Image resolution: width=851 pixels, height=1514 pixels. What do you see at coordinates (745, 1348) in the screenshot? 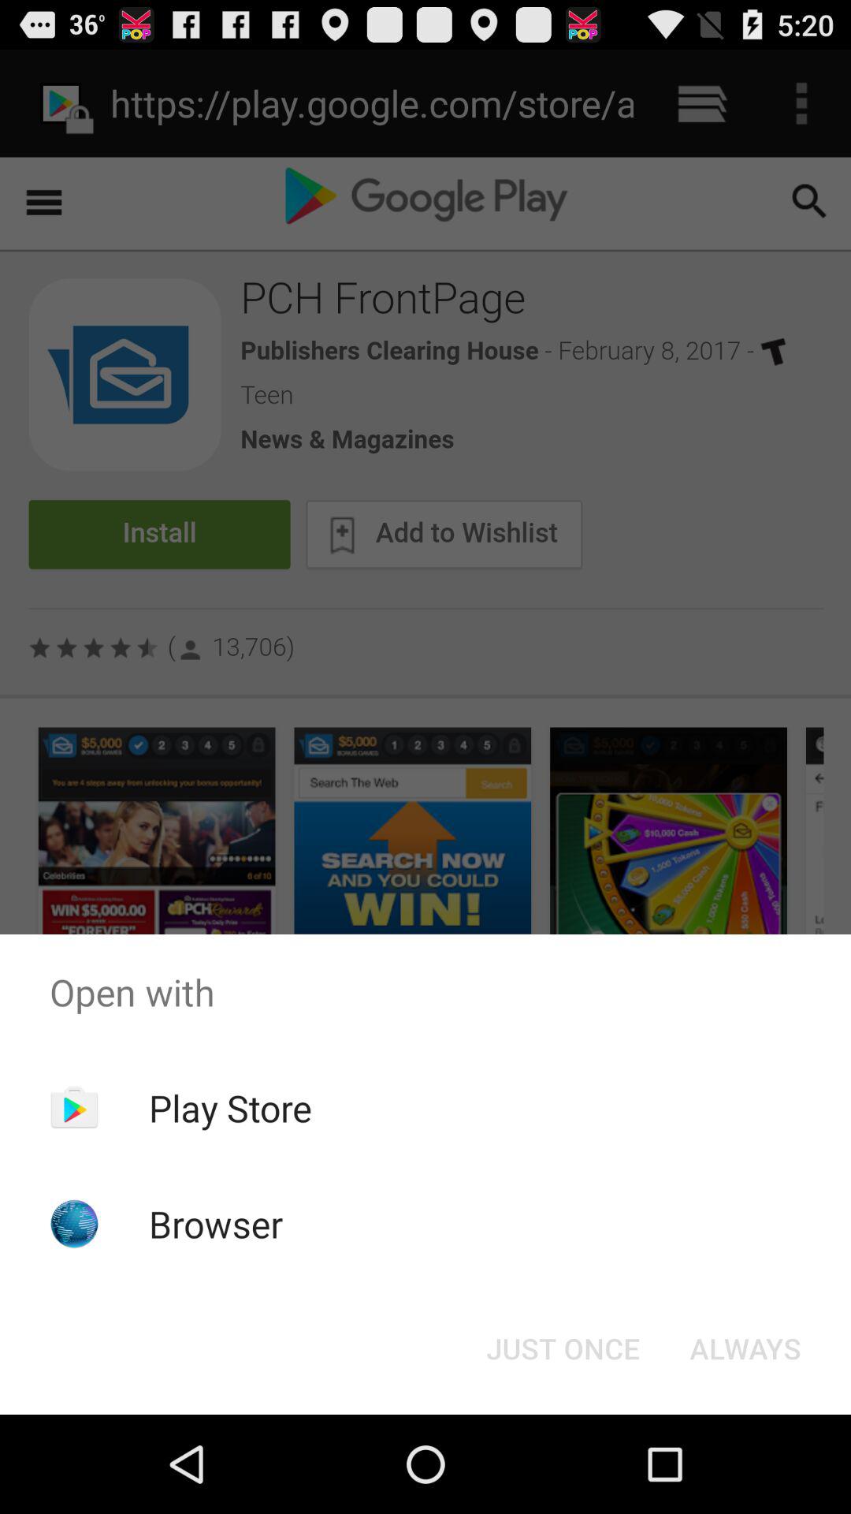
I see `turn on icon to the right of the just once button` at bounding box center [745, 1348].